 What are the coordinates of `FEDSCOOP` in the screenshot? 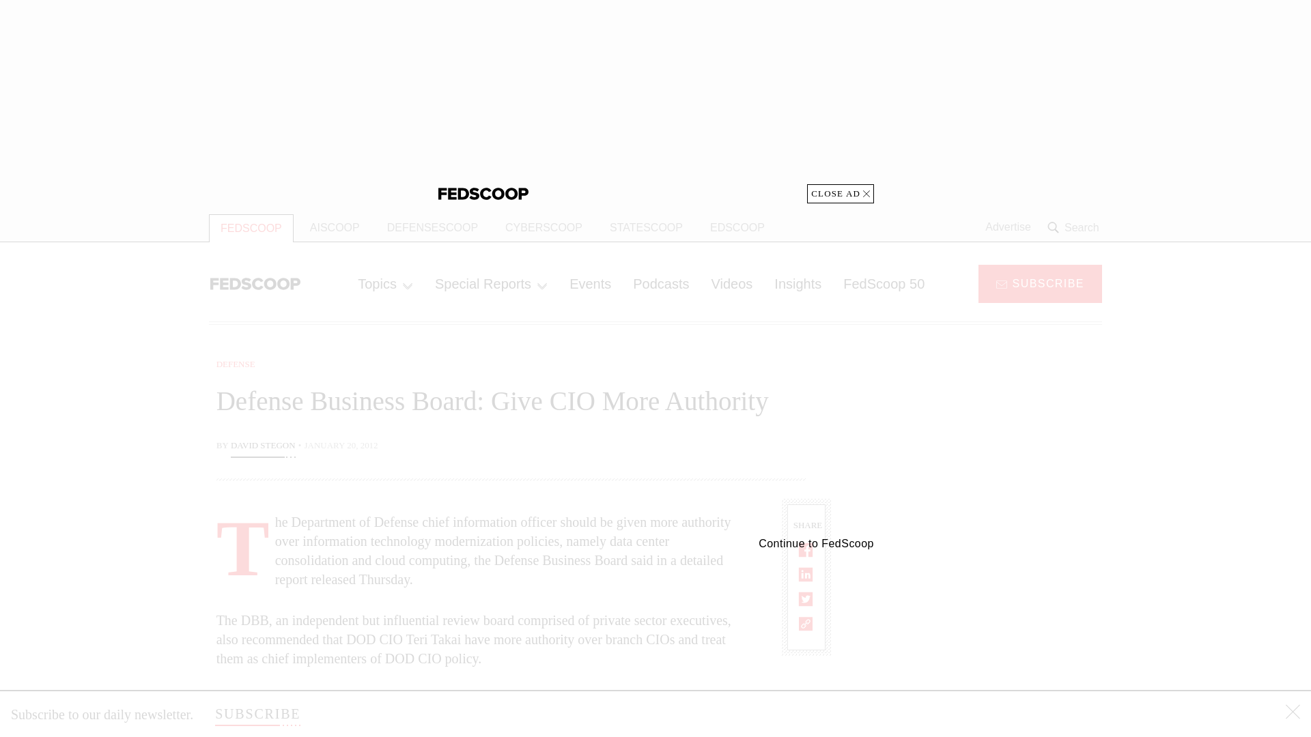 It's located at (251, 228).